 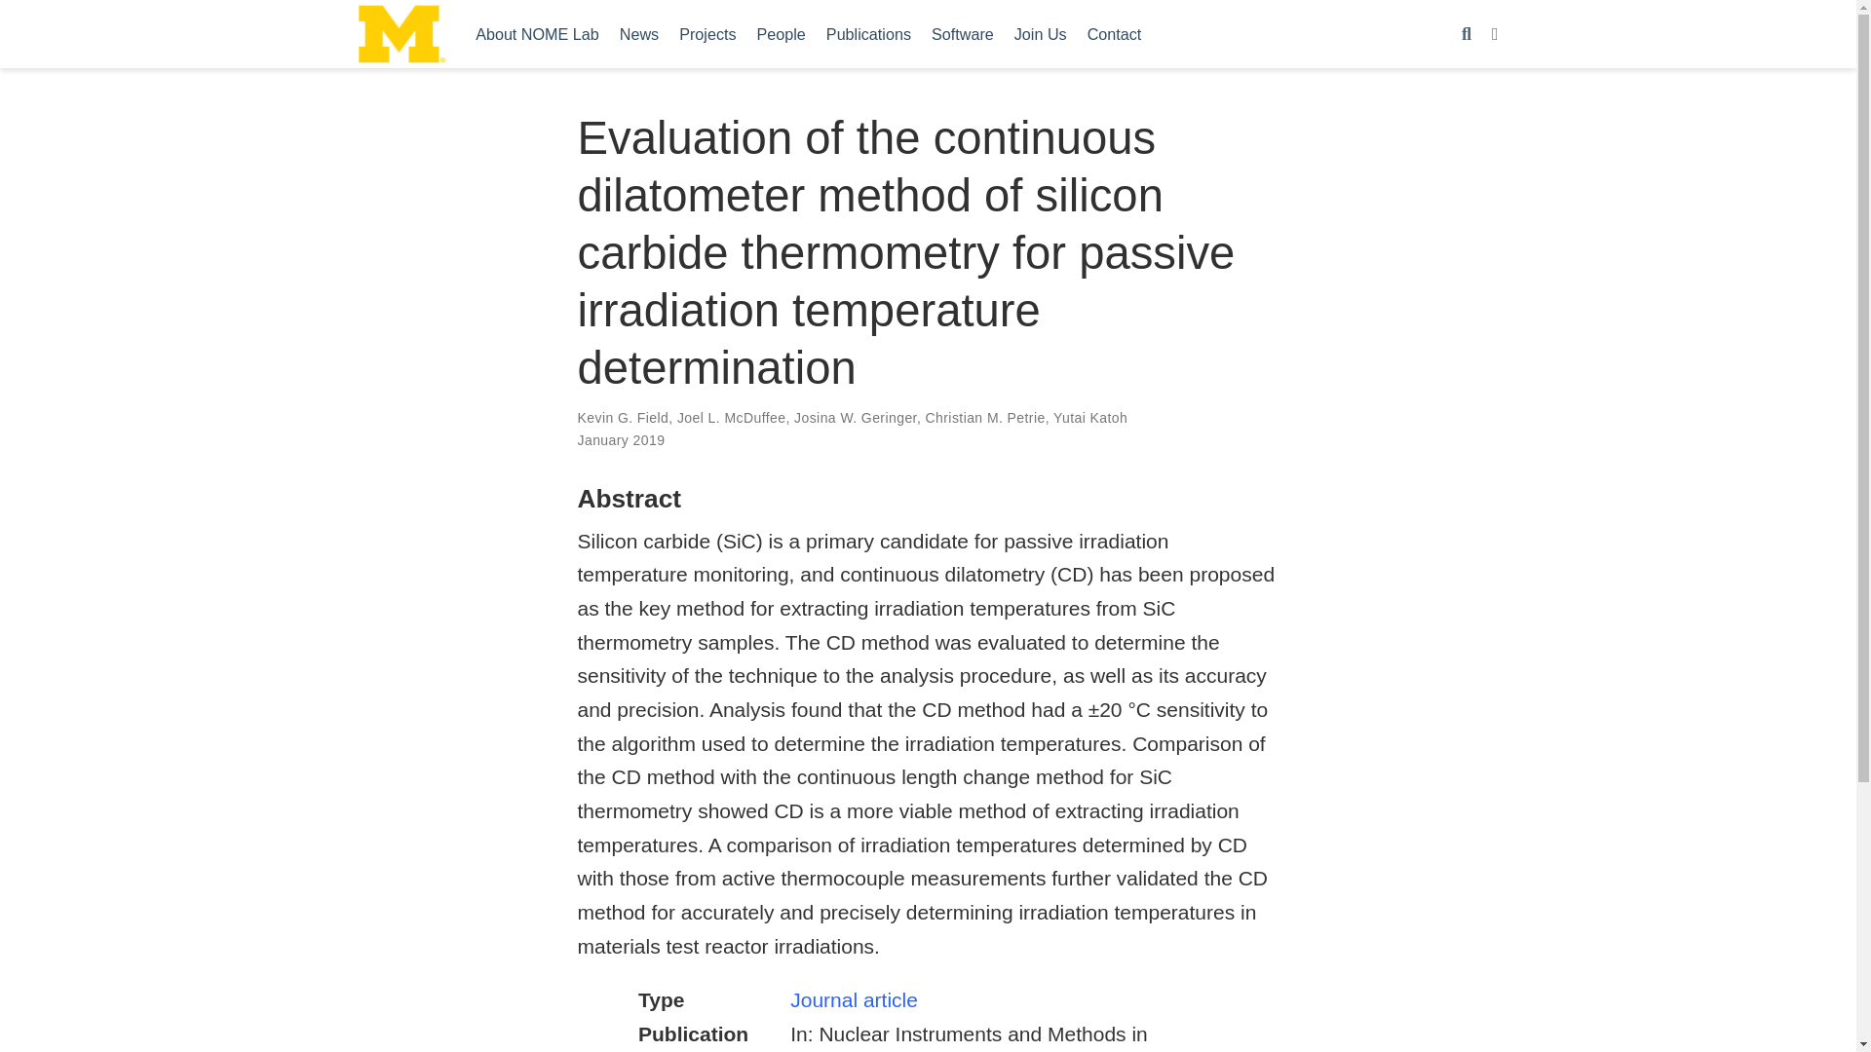 What do you see at coordinates (782, 33) in the screenshot?
I see `People` at bounding box center [782, 33].